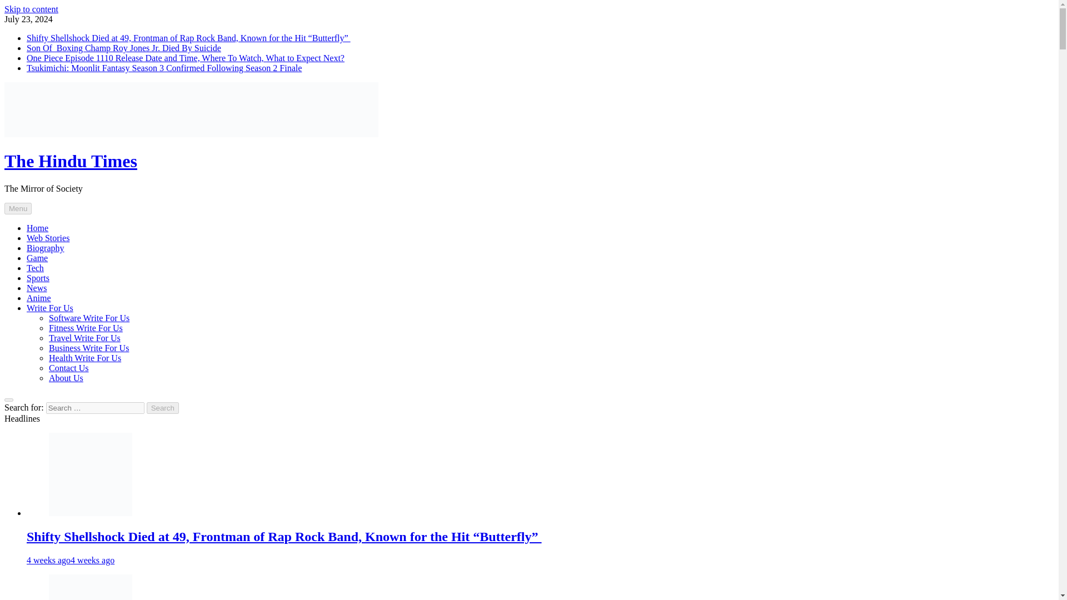 The width and height of the screenshot is (1067, 600). Describe the element at coordinates (31, 9) in the screenshot. I see `Skip to content` at that location.